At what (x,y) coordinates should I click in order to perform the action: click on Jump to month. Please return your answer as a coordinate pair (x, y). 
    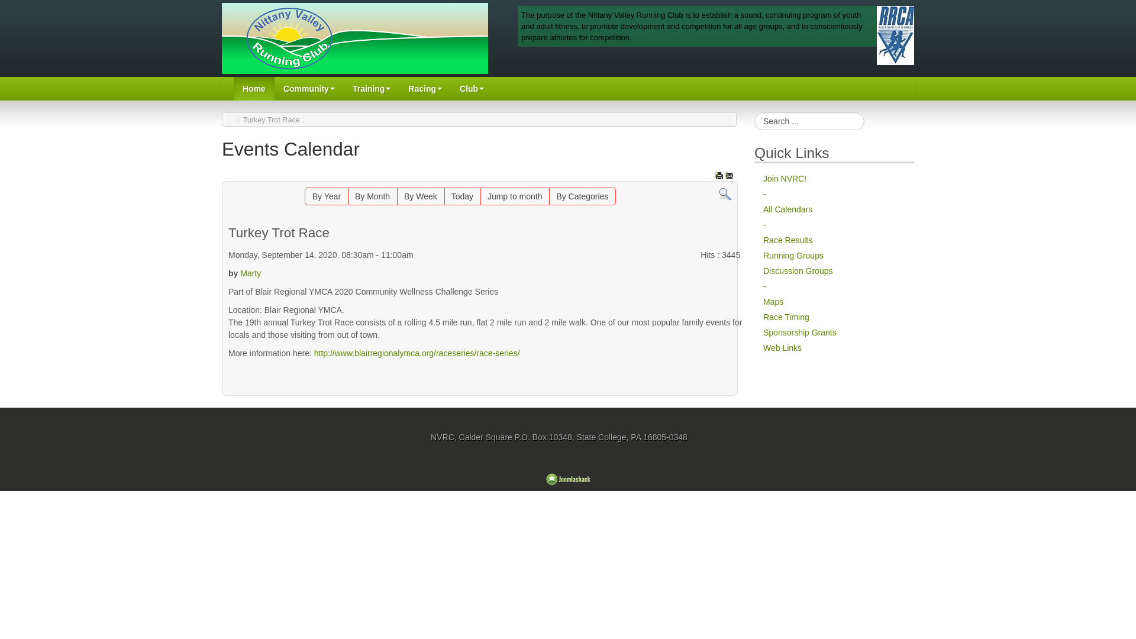
    Looking at the image, I should click on (515, 196).